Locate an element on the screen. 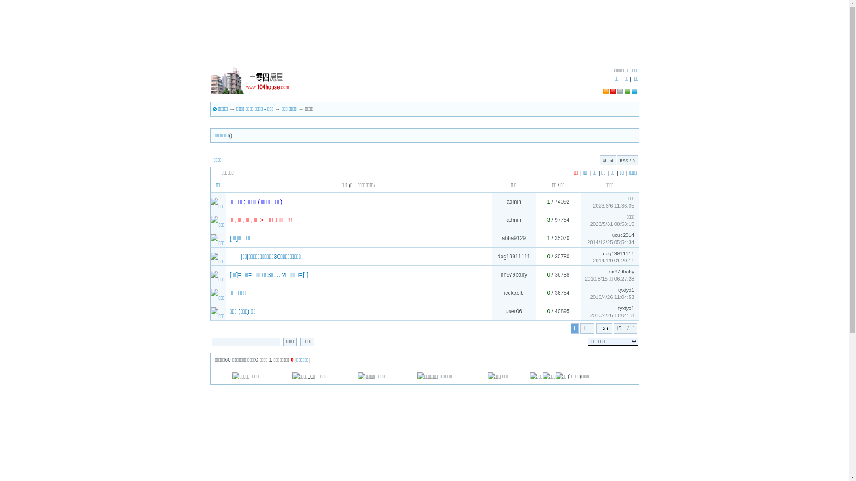  2023/5/31 08:53:15 is located at coordinates (612, 224).